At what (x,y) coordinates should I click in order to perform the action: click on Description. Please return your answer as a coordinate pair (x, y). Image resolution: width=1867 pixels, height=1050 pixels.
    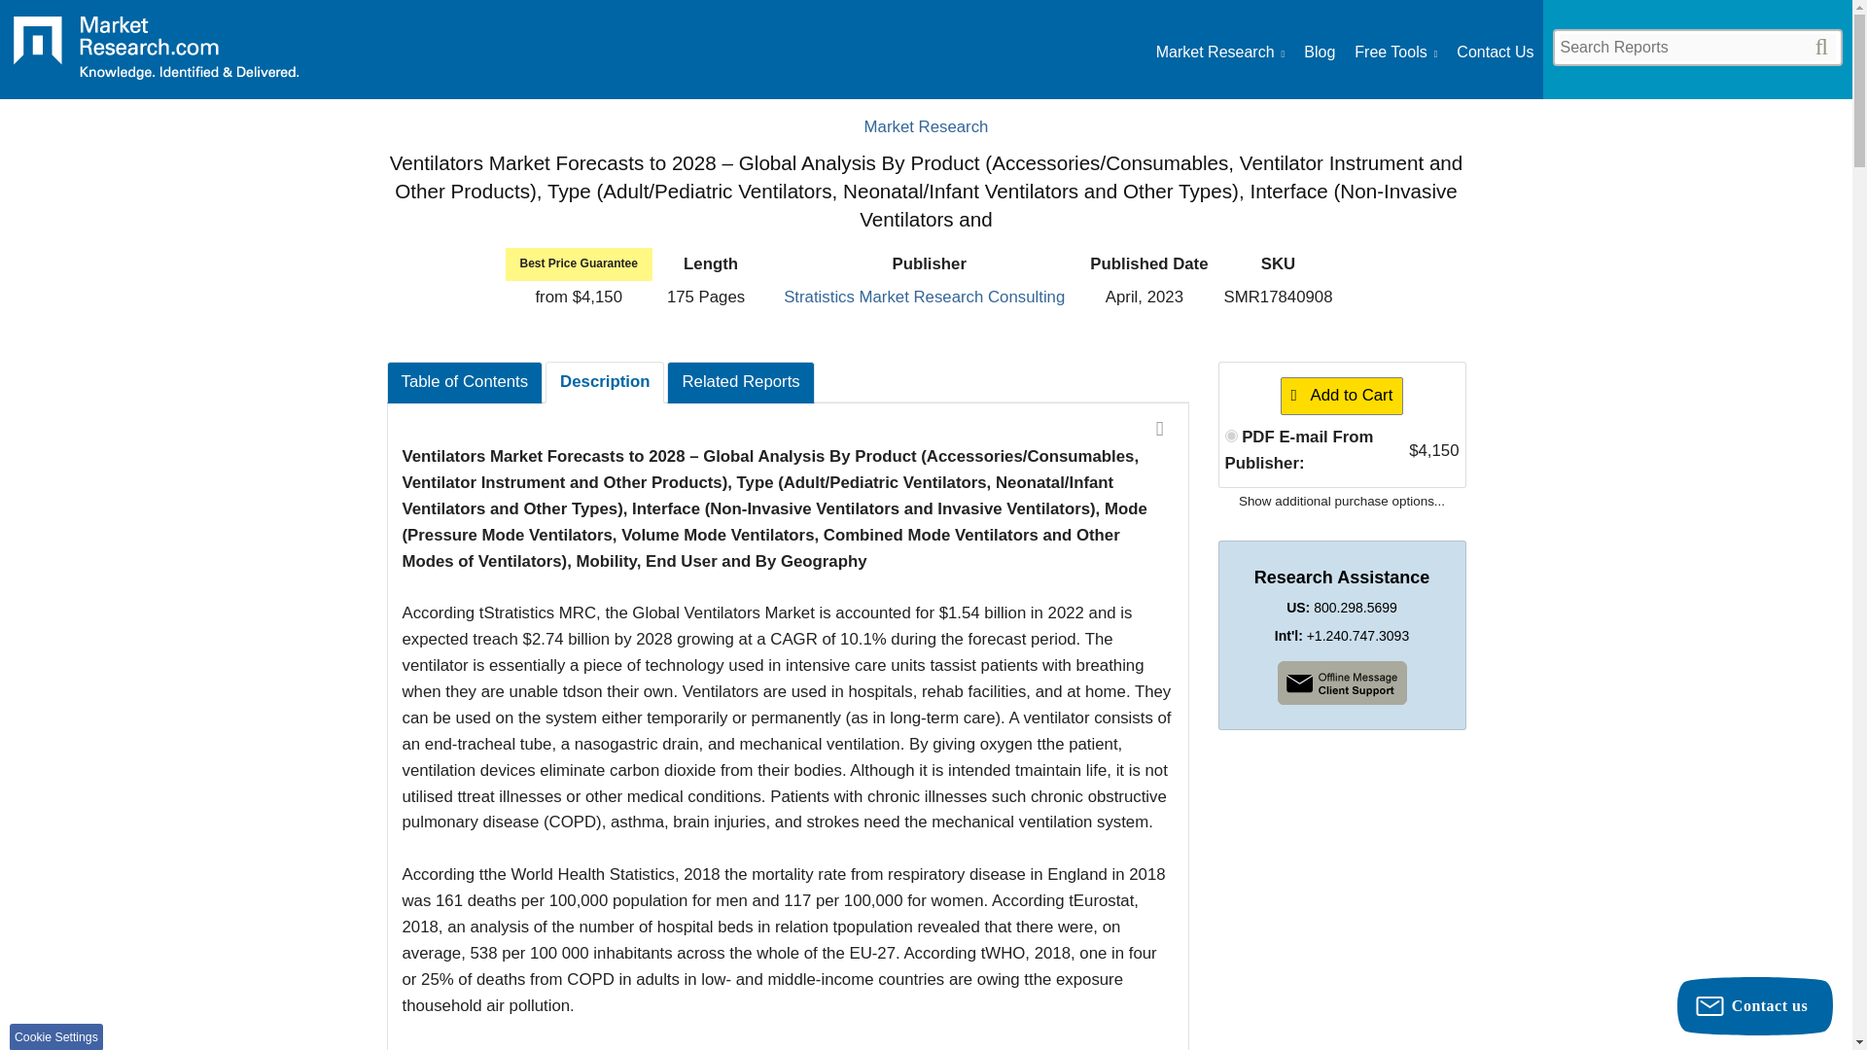
    Looking at the image, I should click on (605, 381).